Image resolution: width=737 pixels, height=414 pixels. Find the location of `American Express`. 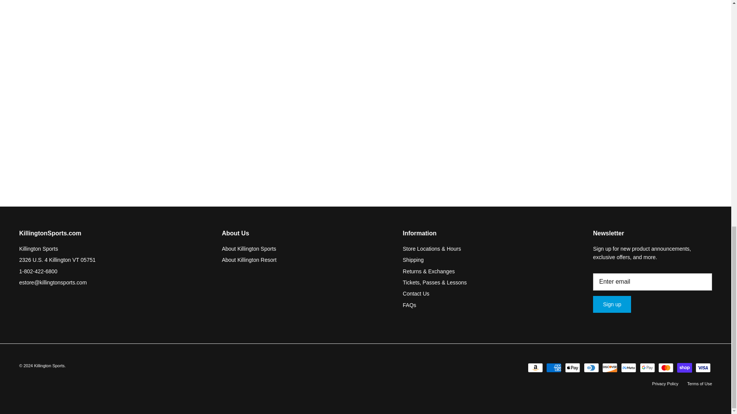

American Express is located at coordinates (554, 368).